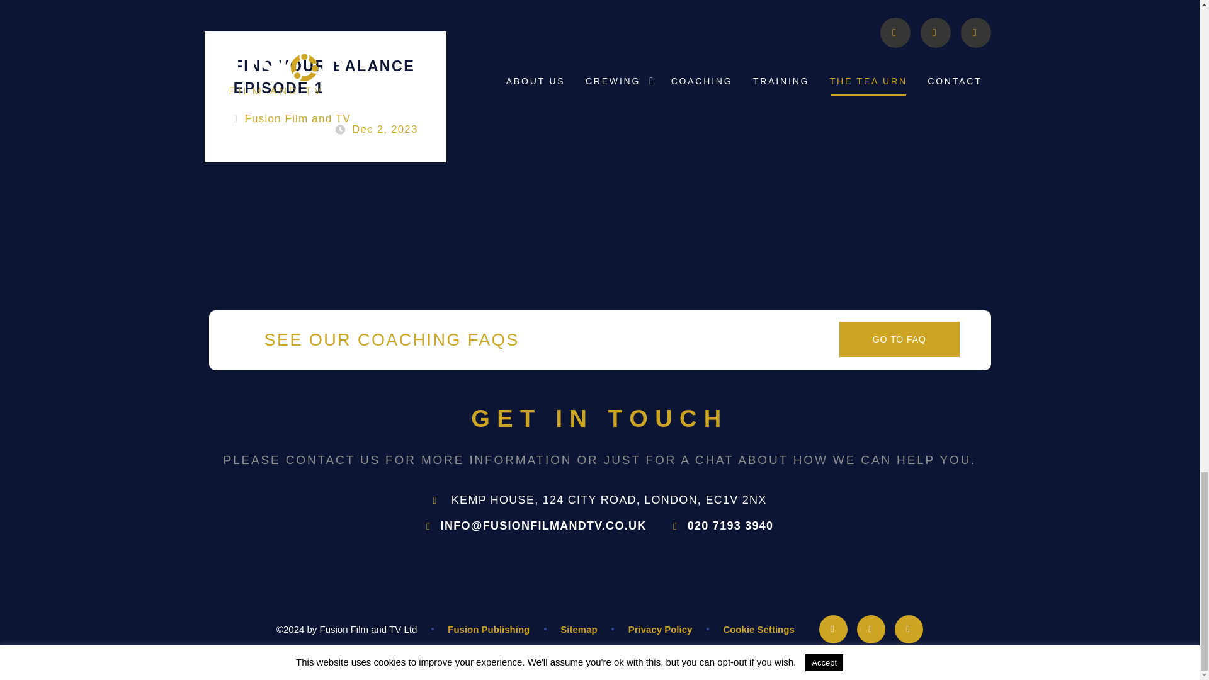  I want to click on phone, so click(536, 525).